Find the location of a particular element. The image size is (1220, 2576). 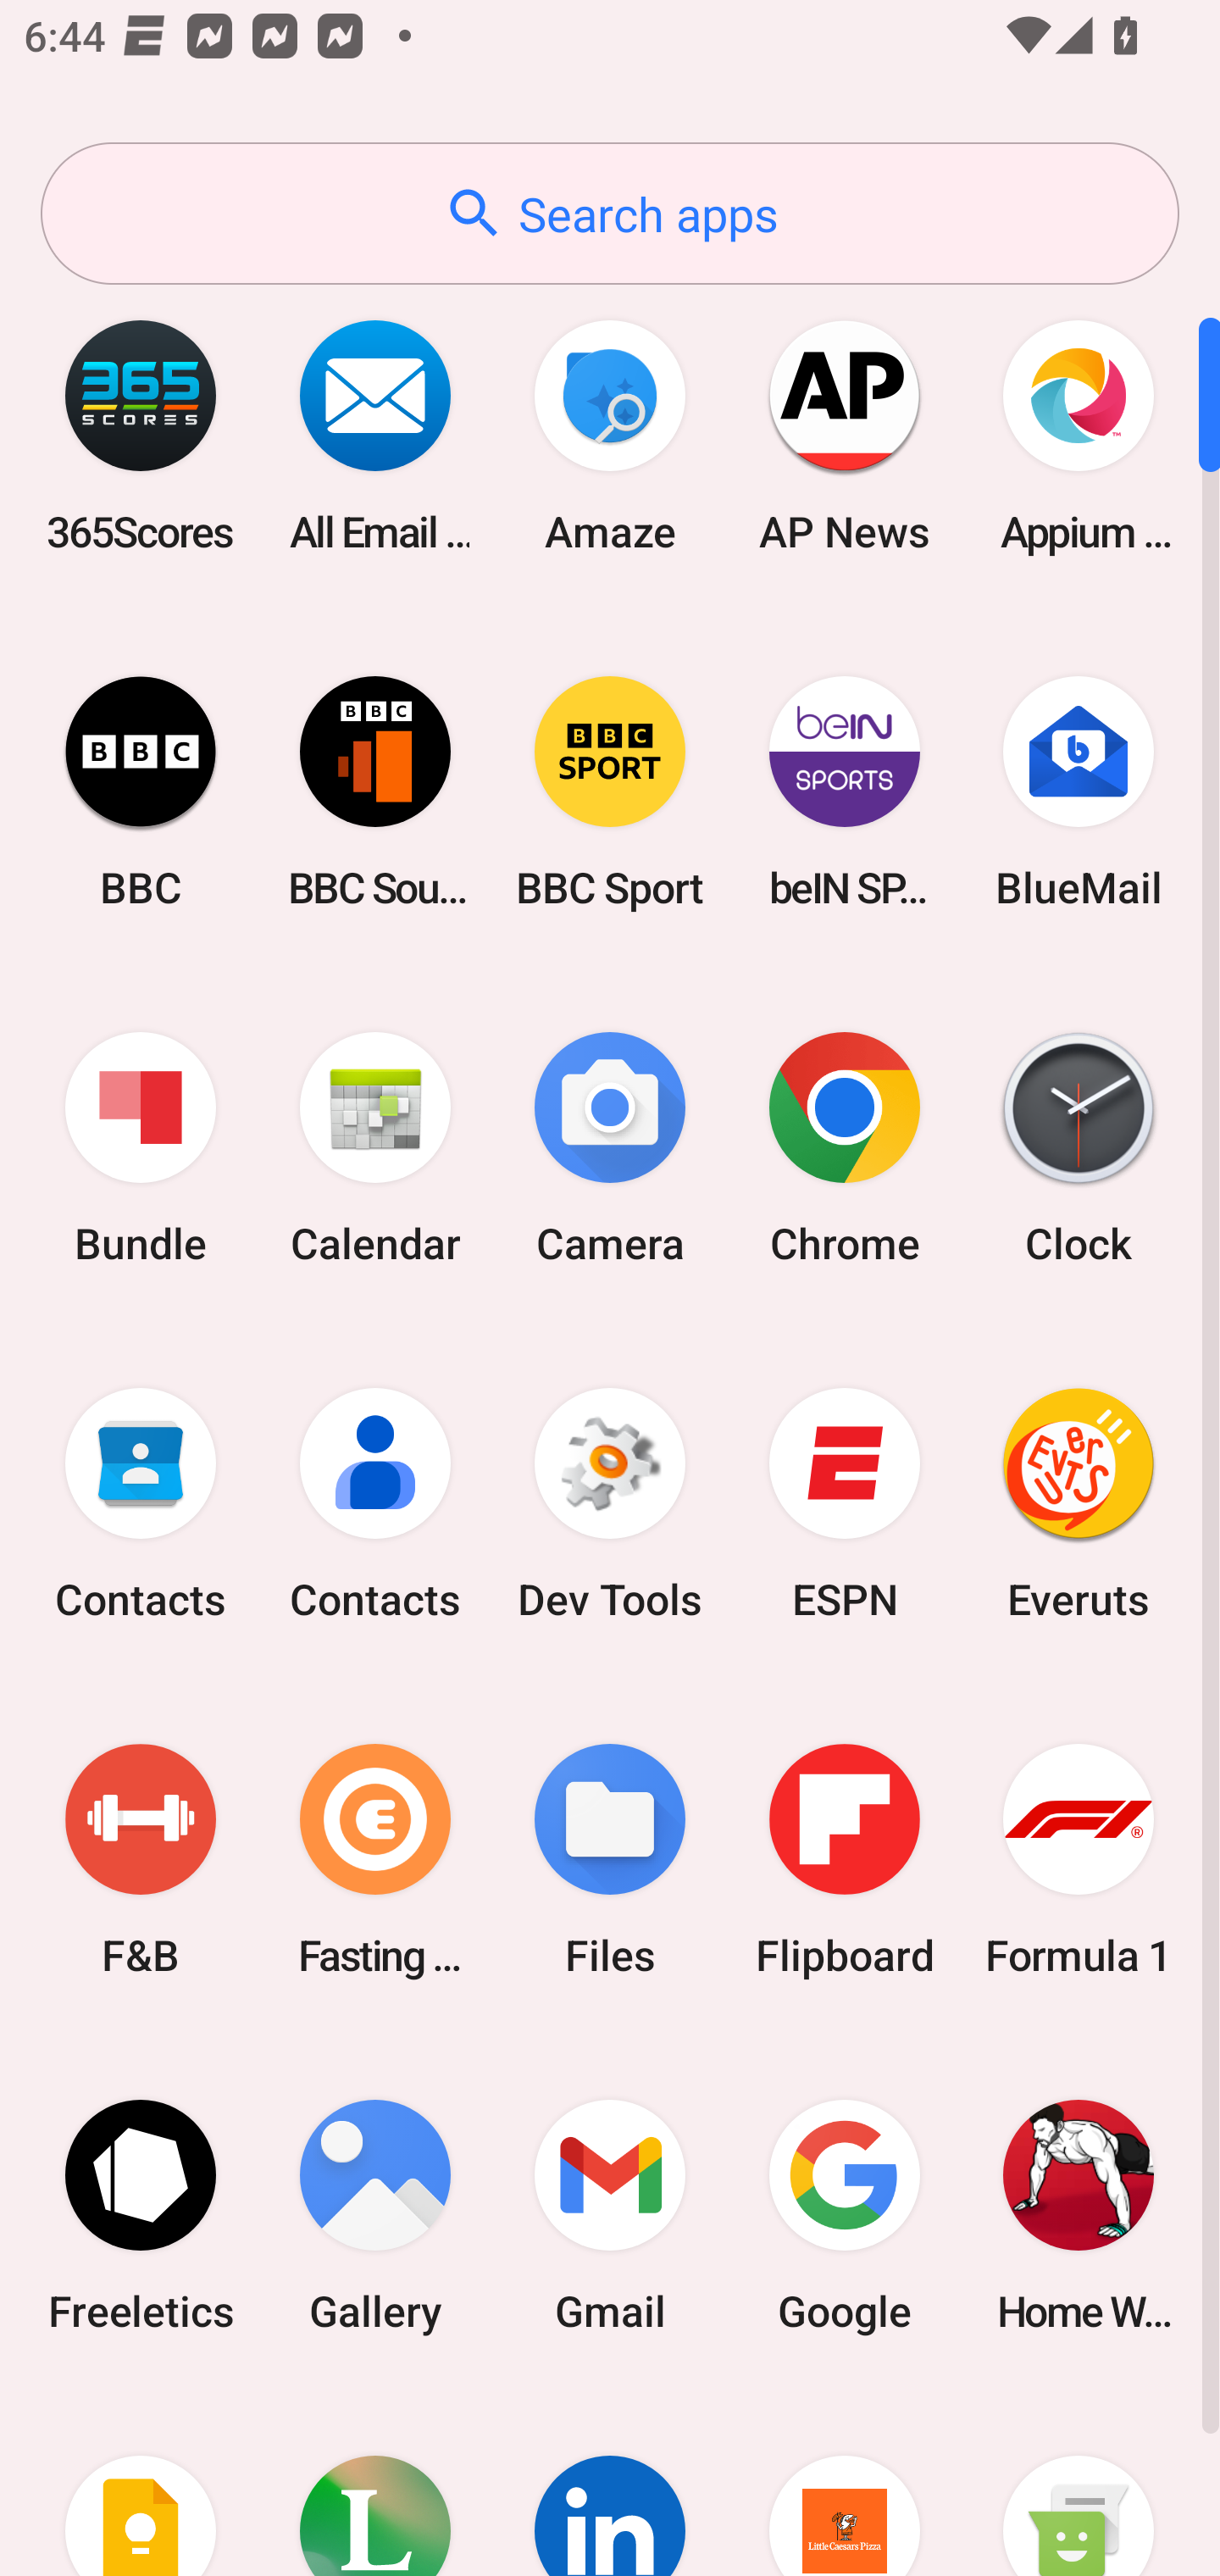

AP News is located at coordinates (844, 436).